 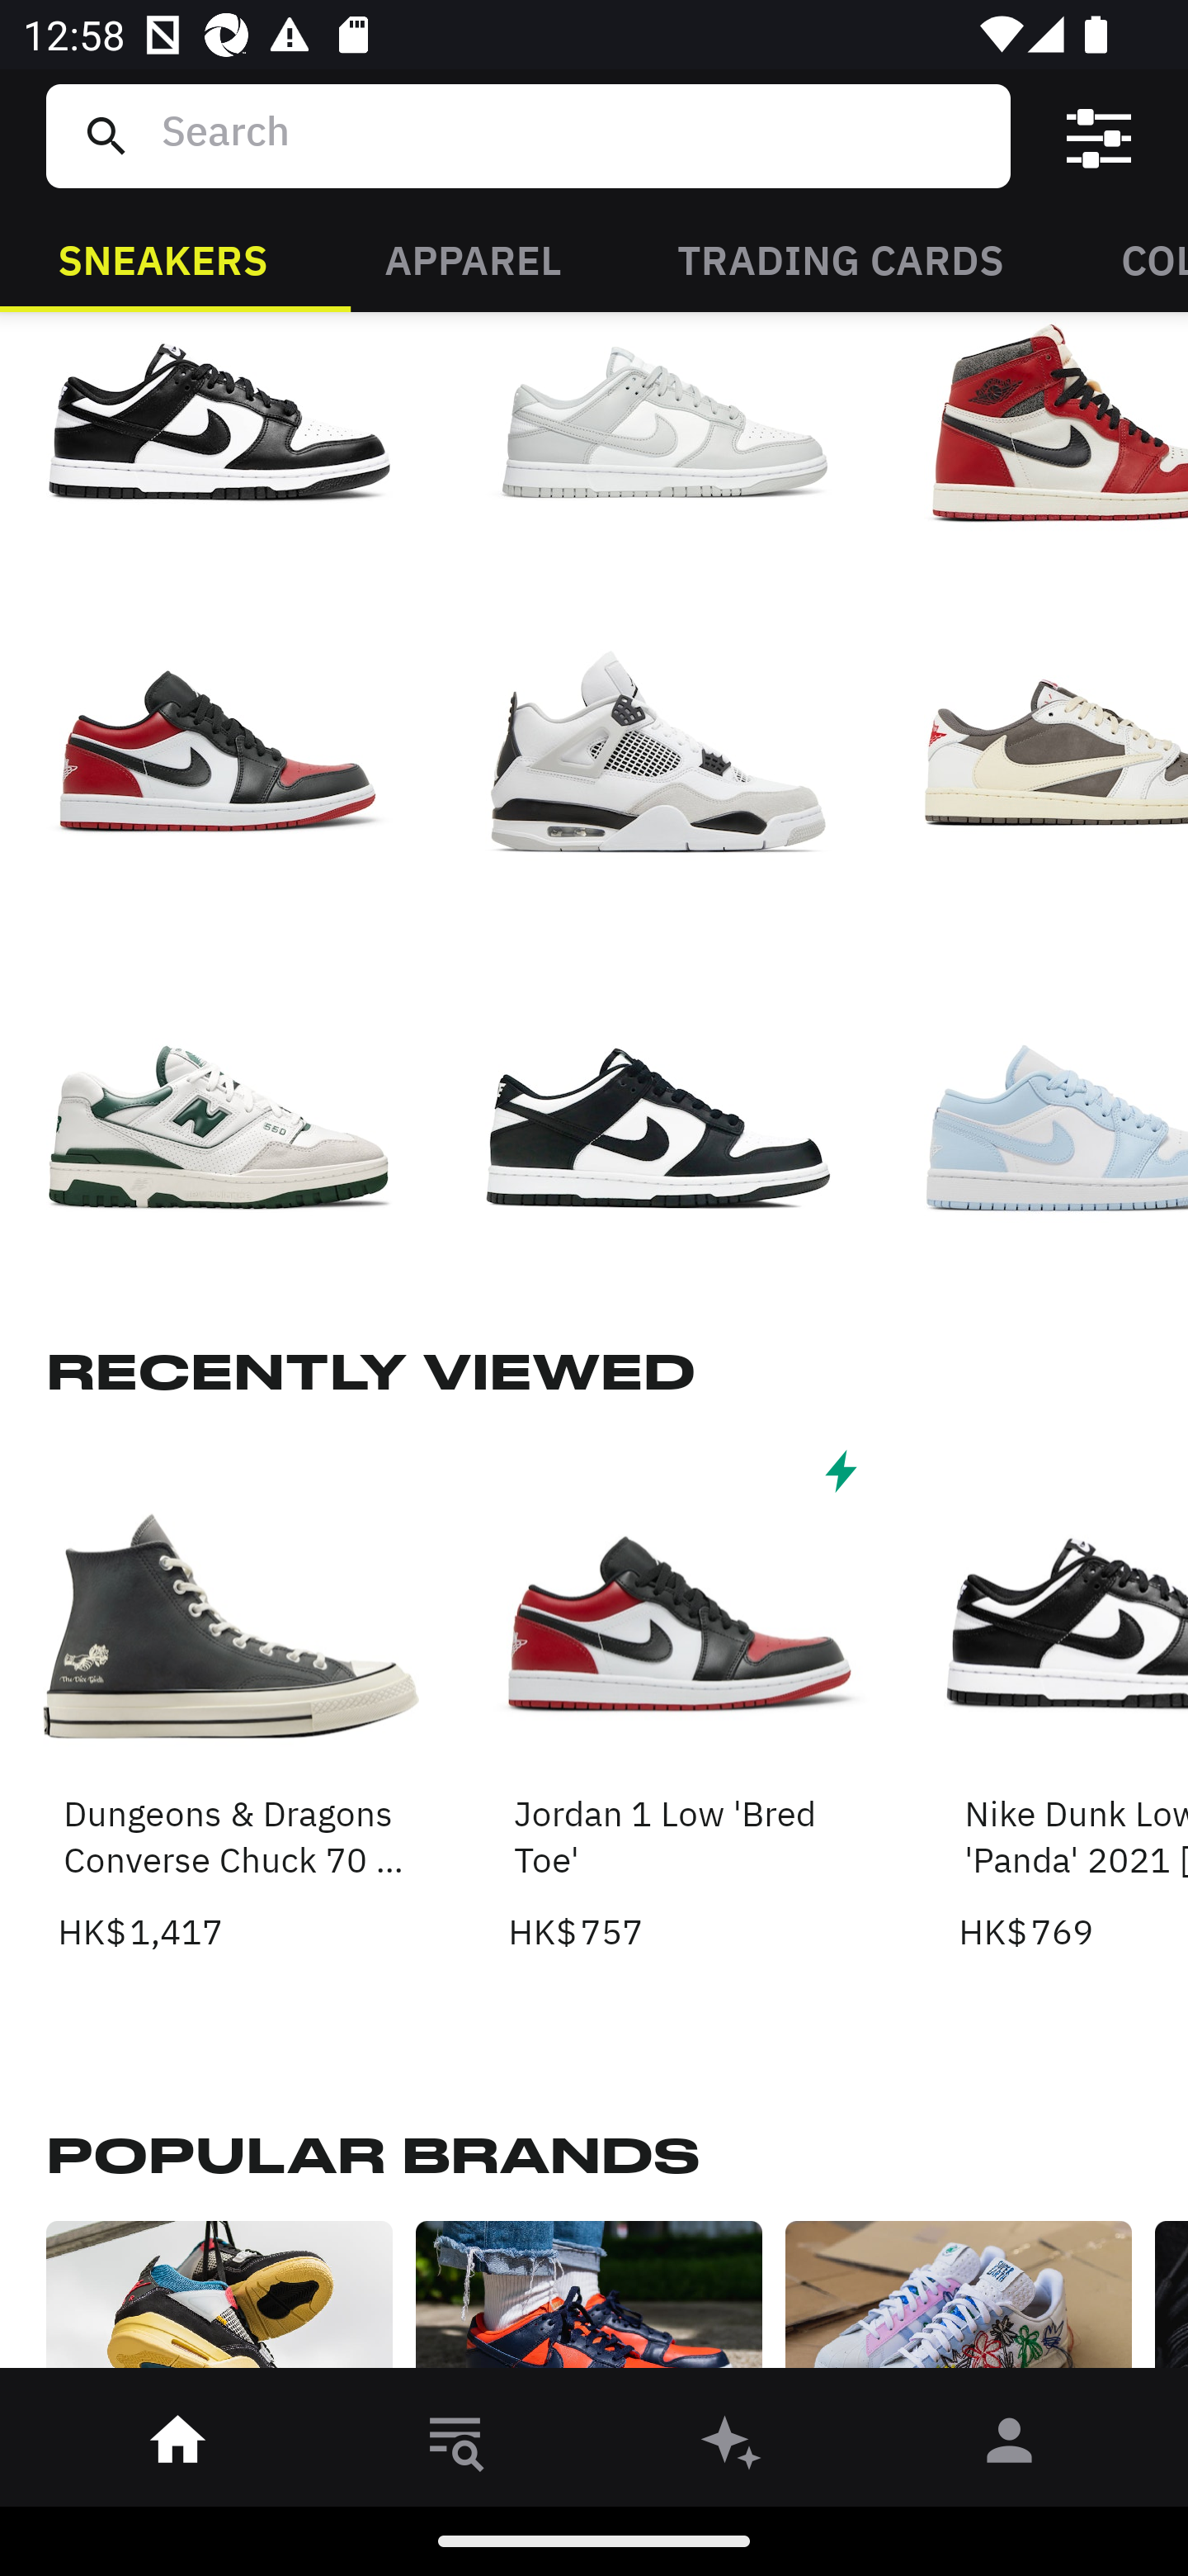 I want to click on 󰫢, so click(x=733, y=2446).